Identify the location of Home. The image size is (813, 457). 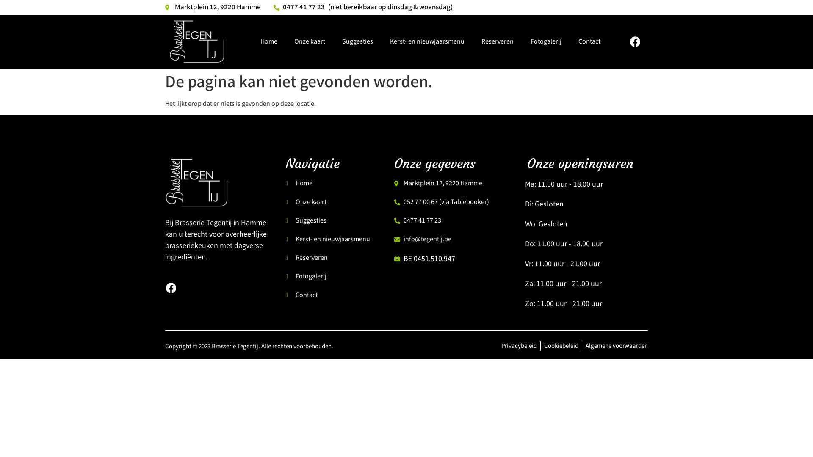
(340, 184).